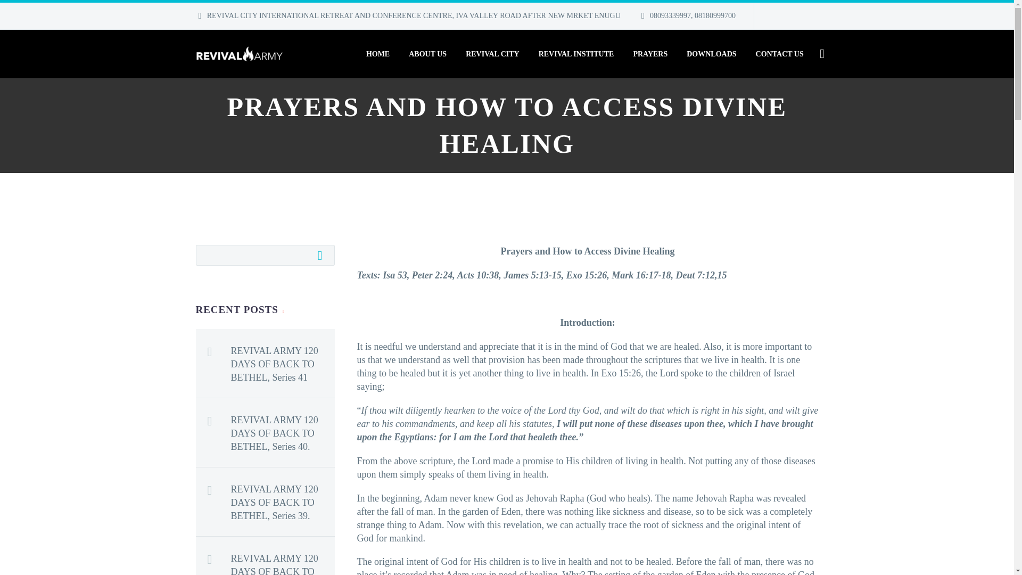  What do you see at coordinates (283, 561) in the screenshot?
I see `REVIVAL ARMY 120 DAYS OF BACK TO BETHEL, Series 36` at bounding box center [283, 561].